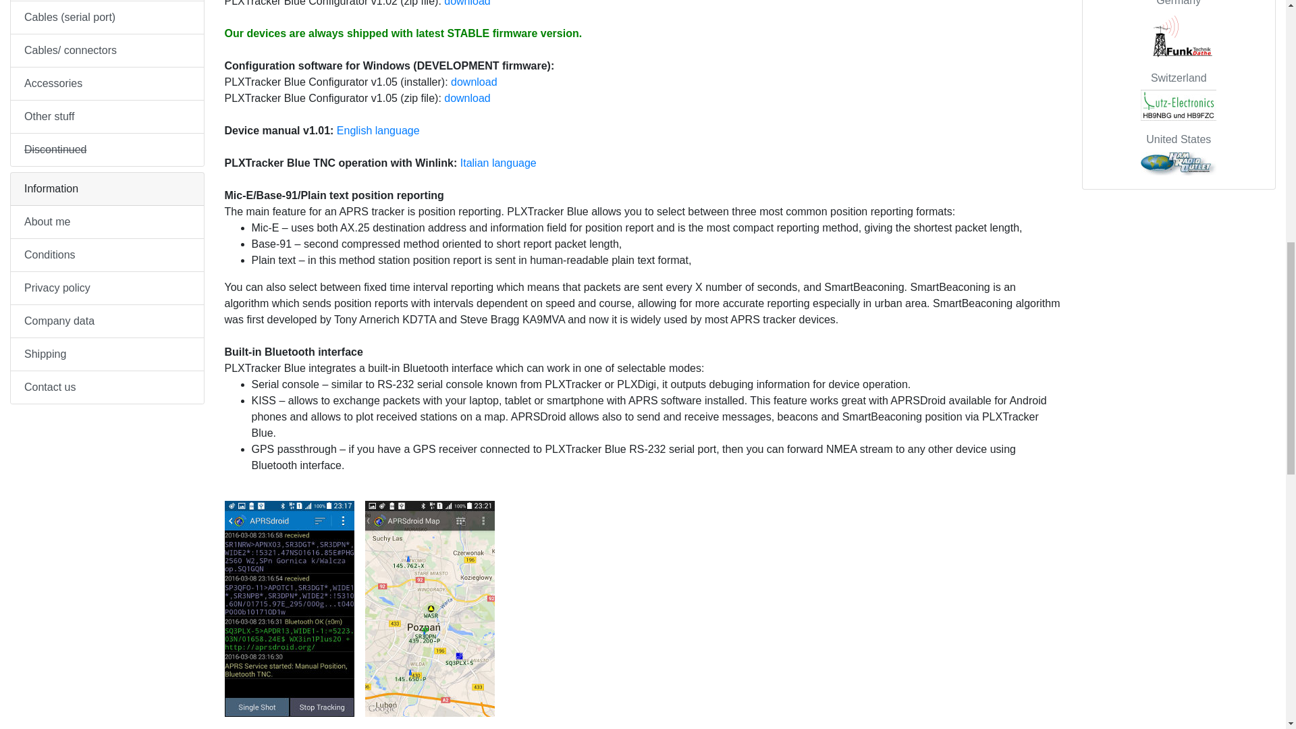 Image resolution: width=1296 pixels, height=729 pixels. What do you see at coordinates (474, 82) in the screenshot?
I see `download` at bounding box center [474, 82].